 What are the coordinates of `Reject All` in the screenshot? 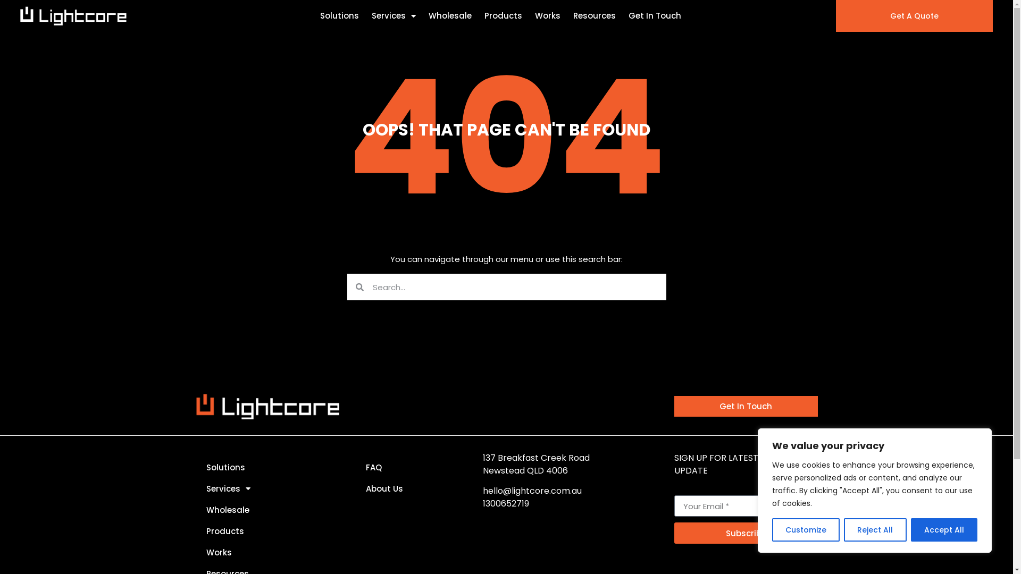 It's located at (875, 530).